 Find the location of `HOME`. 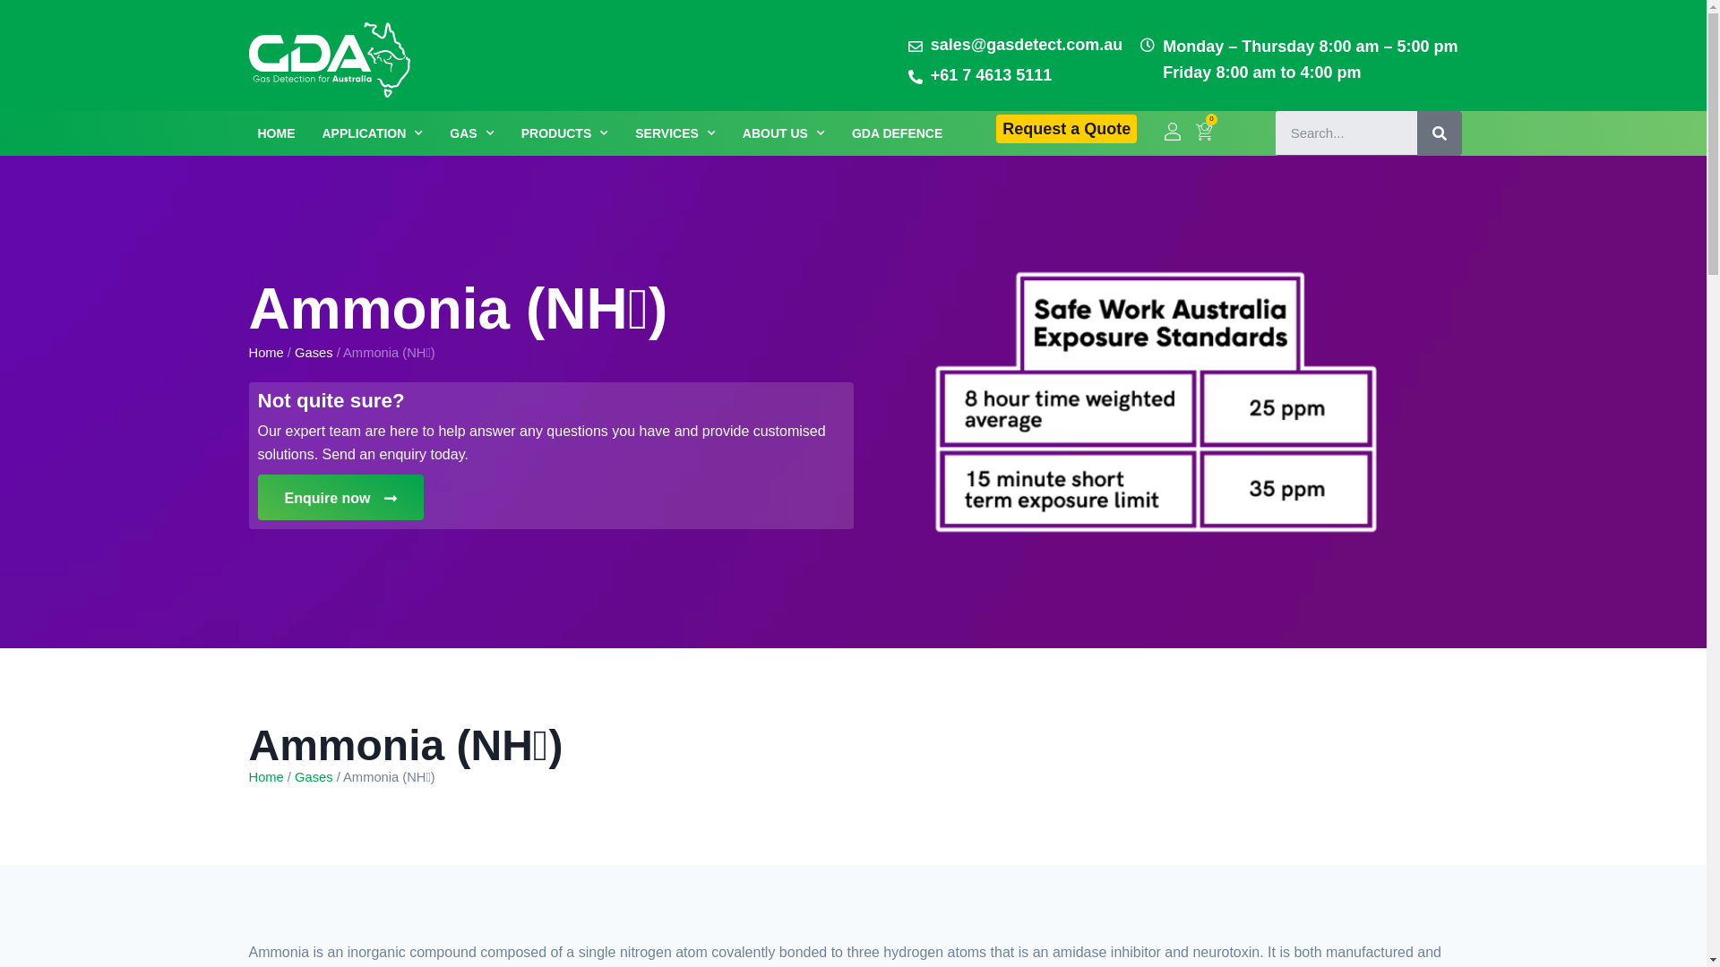

HOME is located at coordinates (276, 133).